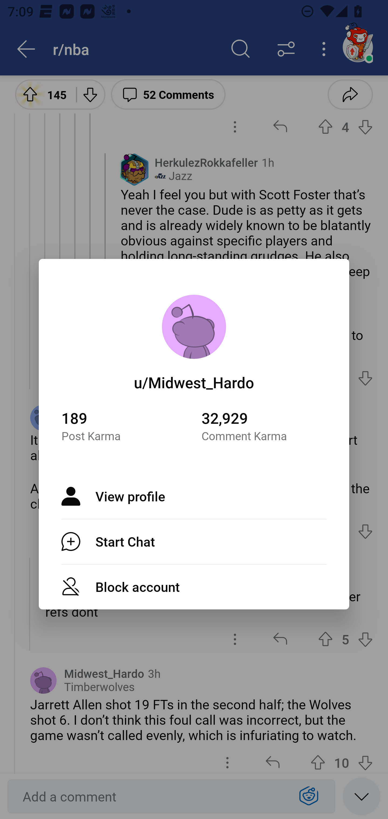 The height and width of the screenshot is (819, 388). I want to click on Start Chat, so click(194, 542).